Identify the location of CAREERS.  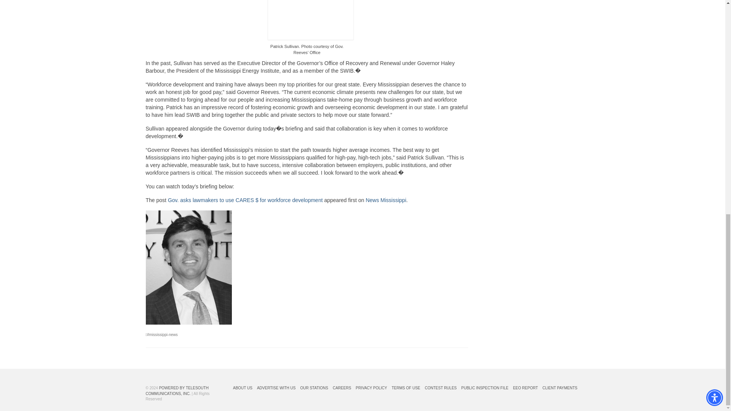
(342, 388).